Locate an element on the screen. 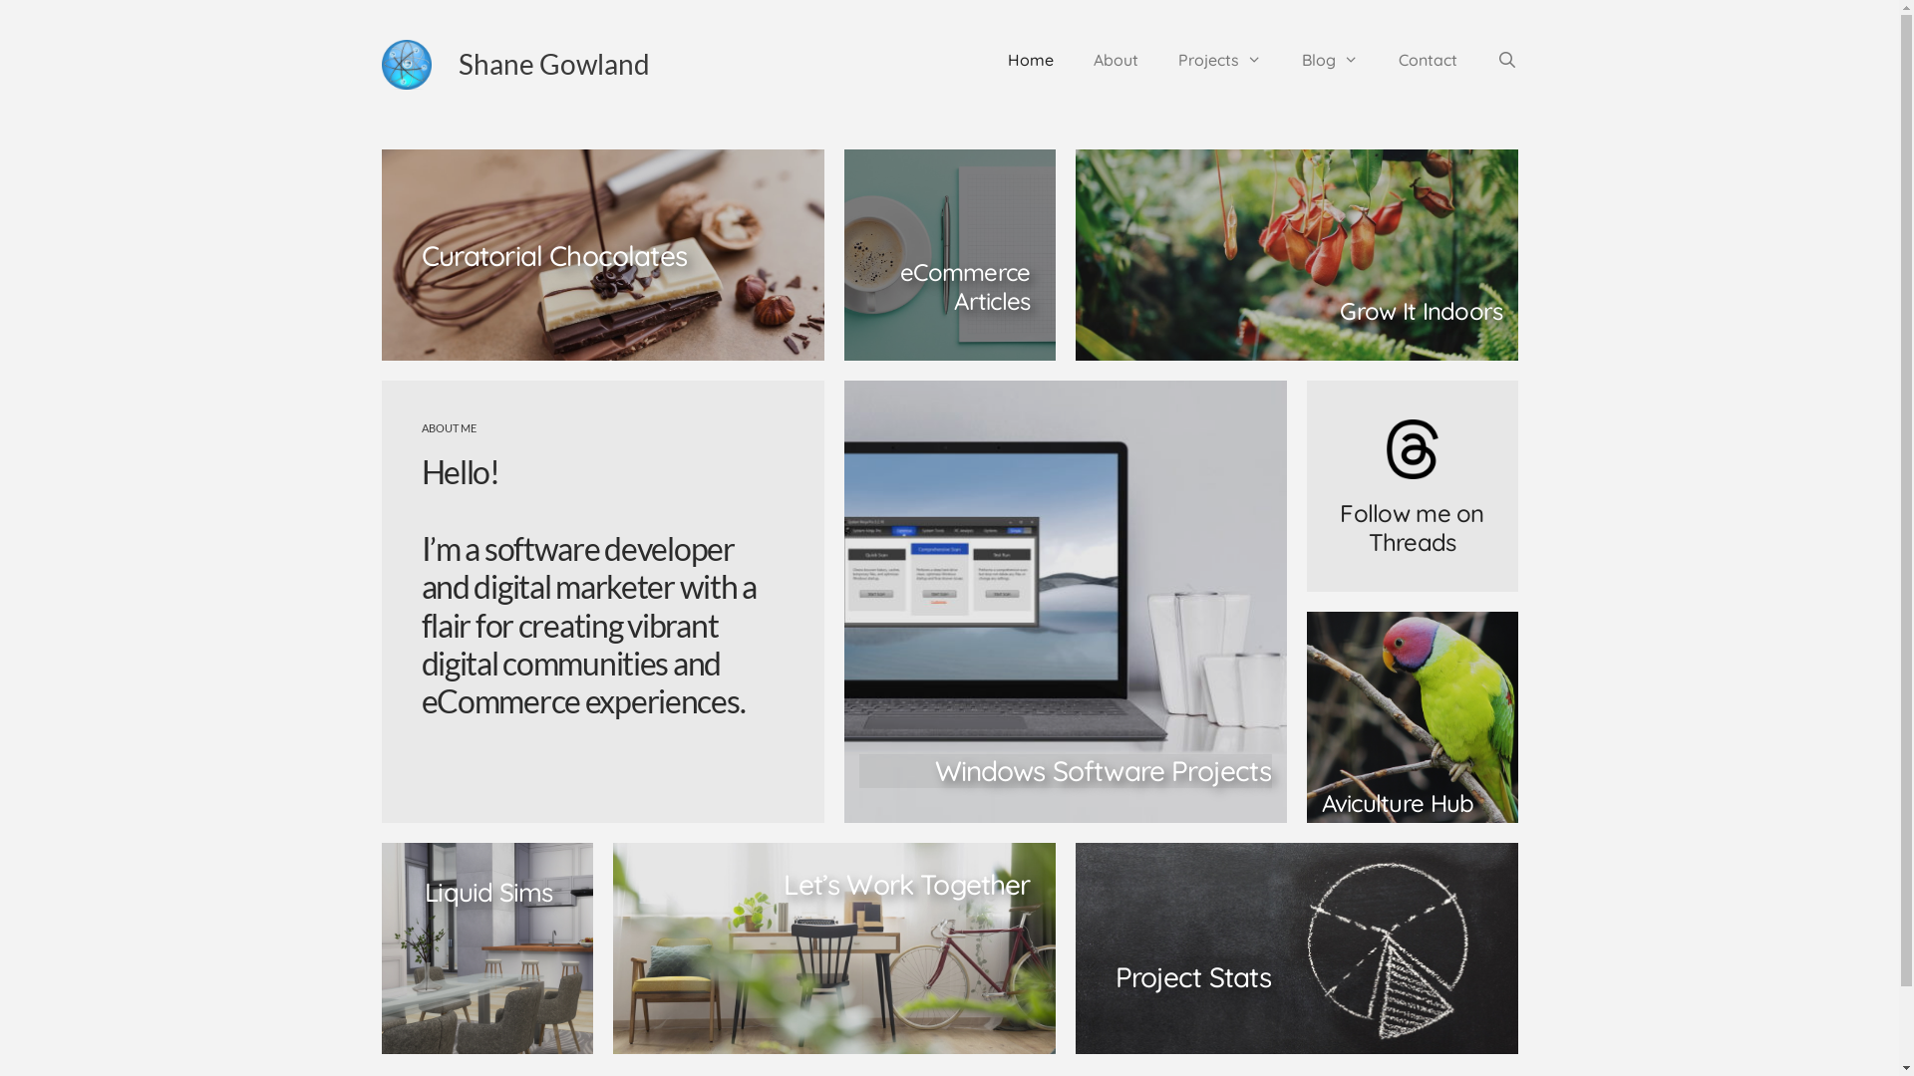 The image size is (1914, 1076). Shane Gowland is located at coordinates (554, 64).